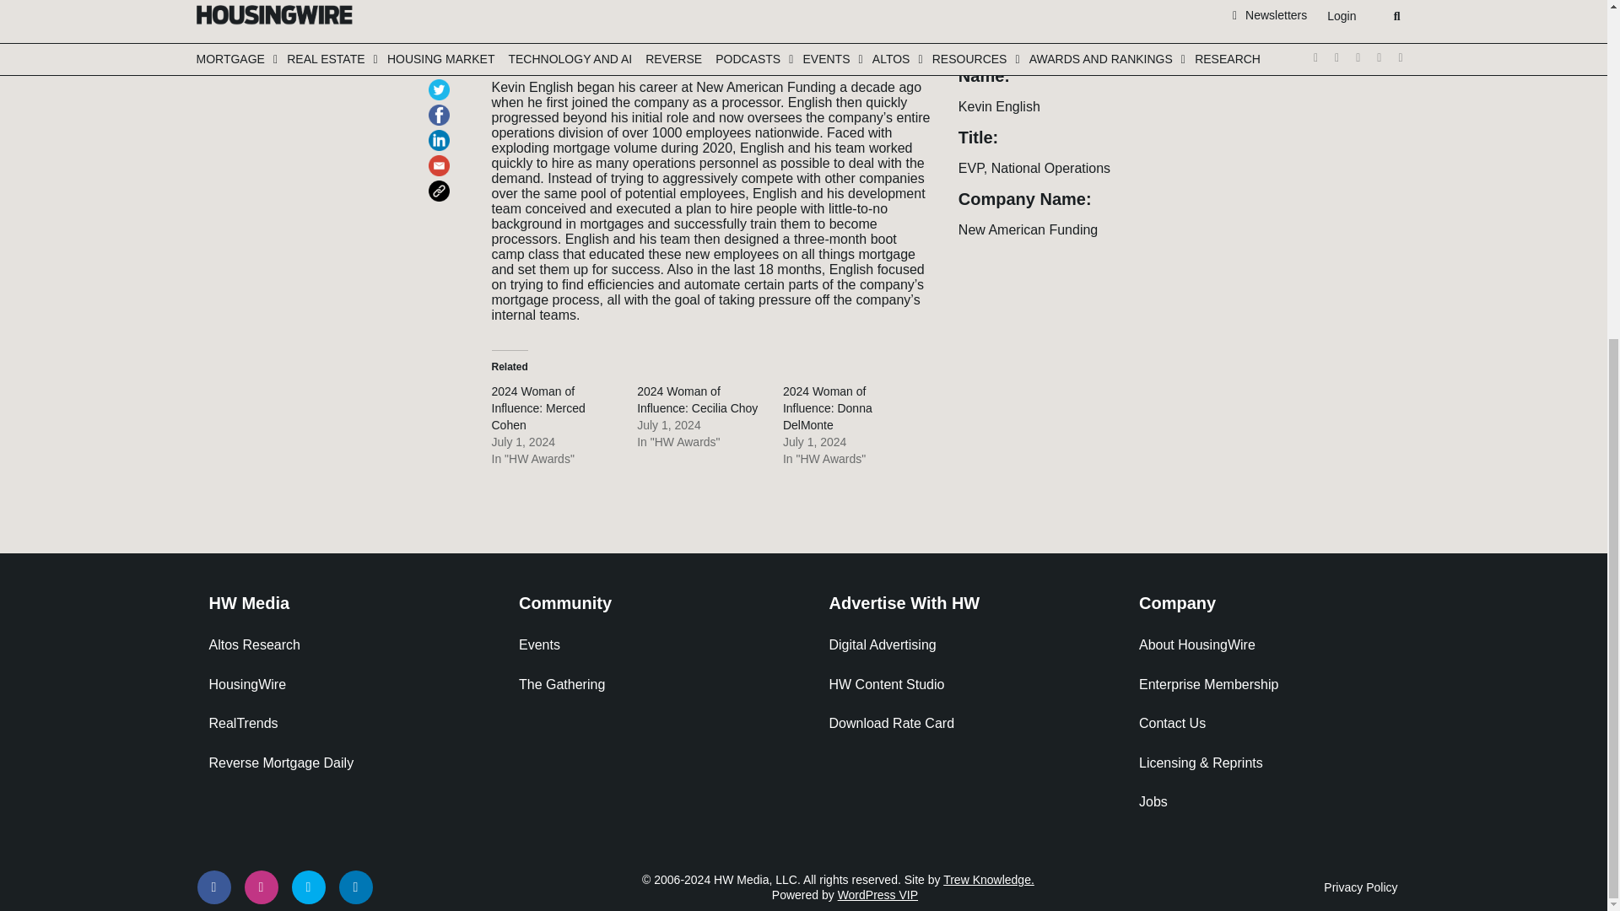 This screenshot has width=1620, height=911. What do you see at coordinates (697, 400) in the screenshot?
I see `2024 Woman of Influence: Cecilia Choy` at bounding box center [697, 400].